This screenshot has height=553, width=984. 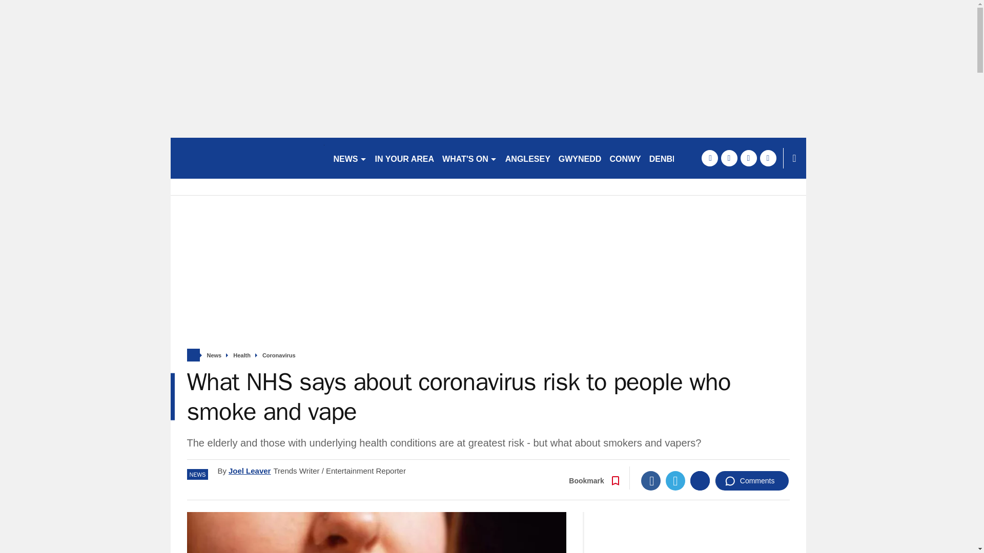 What do you see at coordinates (768, 158) in the screenshot?
I see `instagram` at bounding box center [768, 158].